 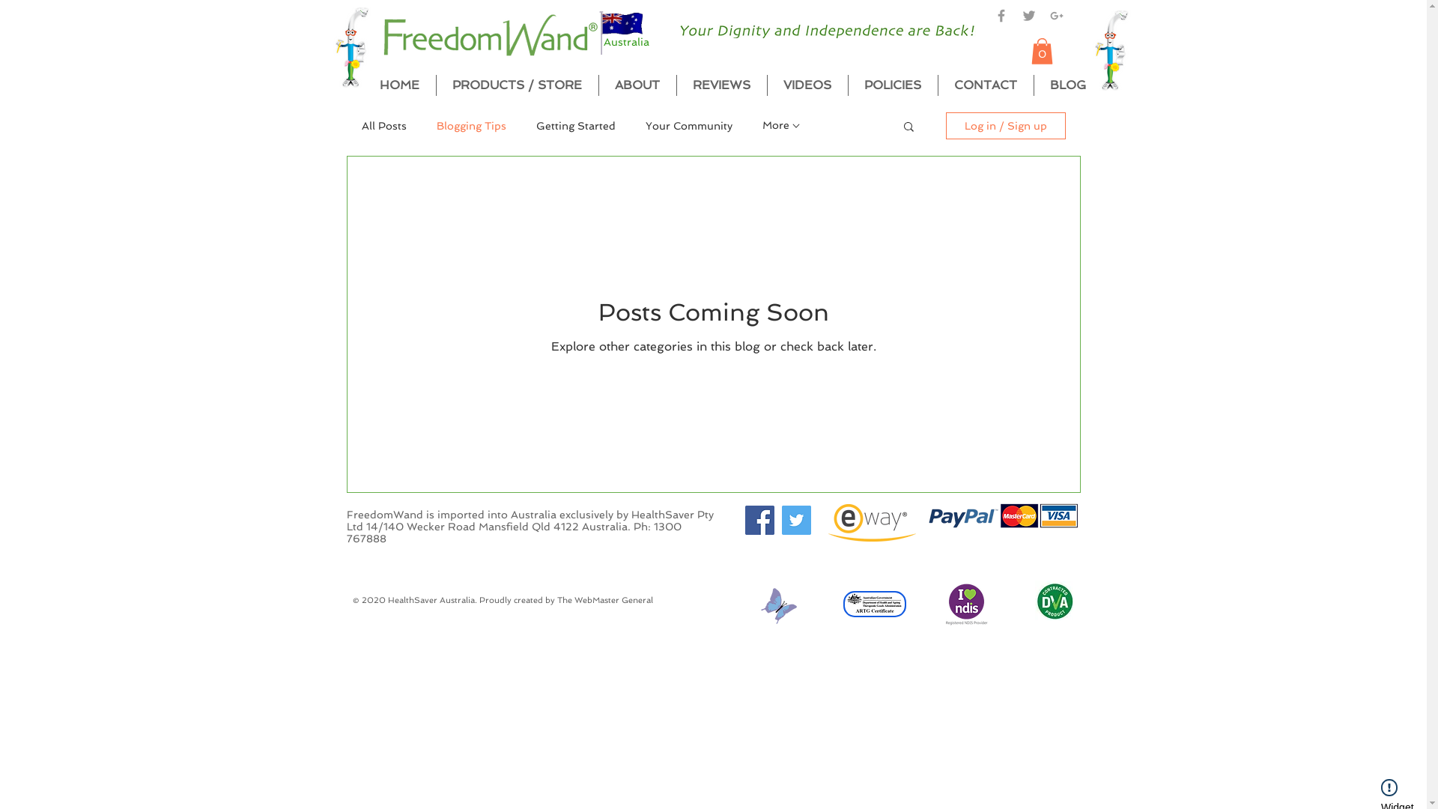 I want to click on Getting Started, so click(x=576, y=126).